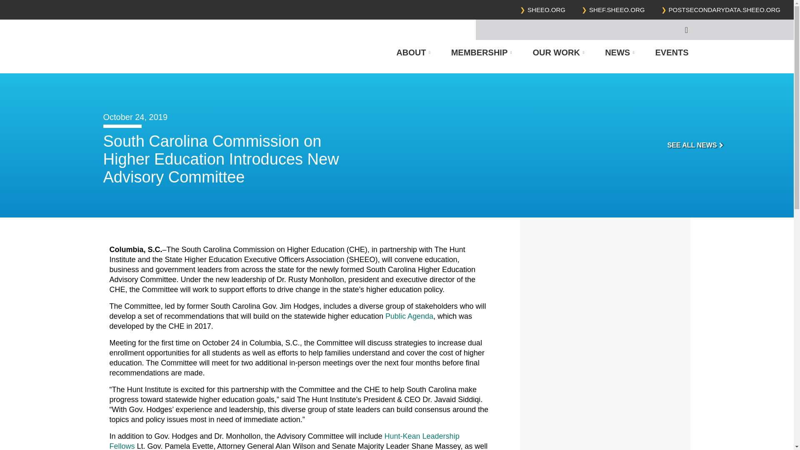 The height and width of the screenshot is (450, 800). Describe the element at coordinates (481, 52) in the screenshot. I see `MEMBERSHIP` at that location.